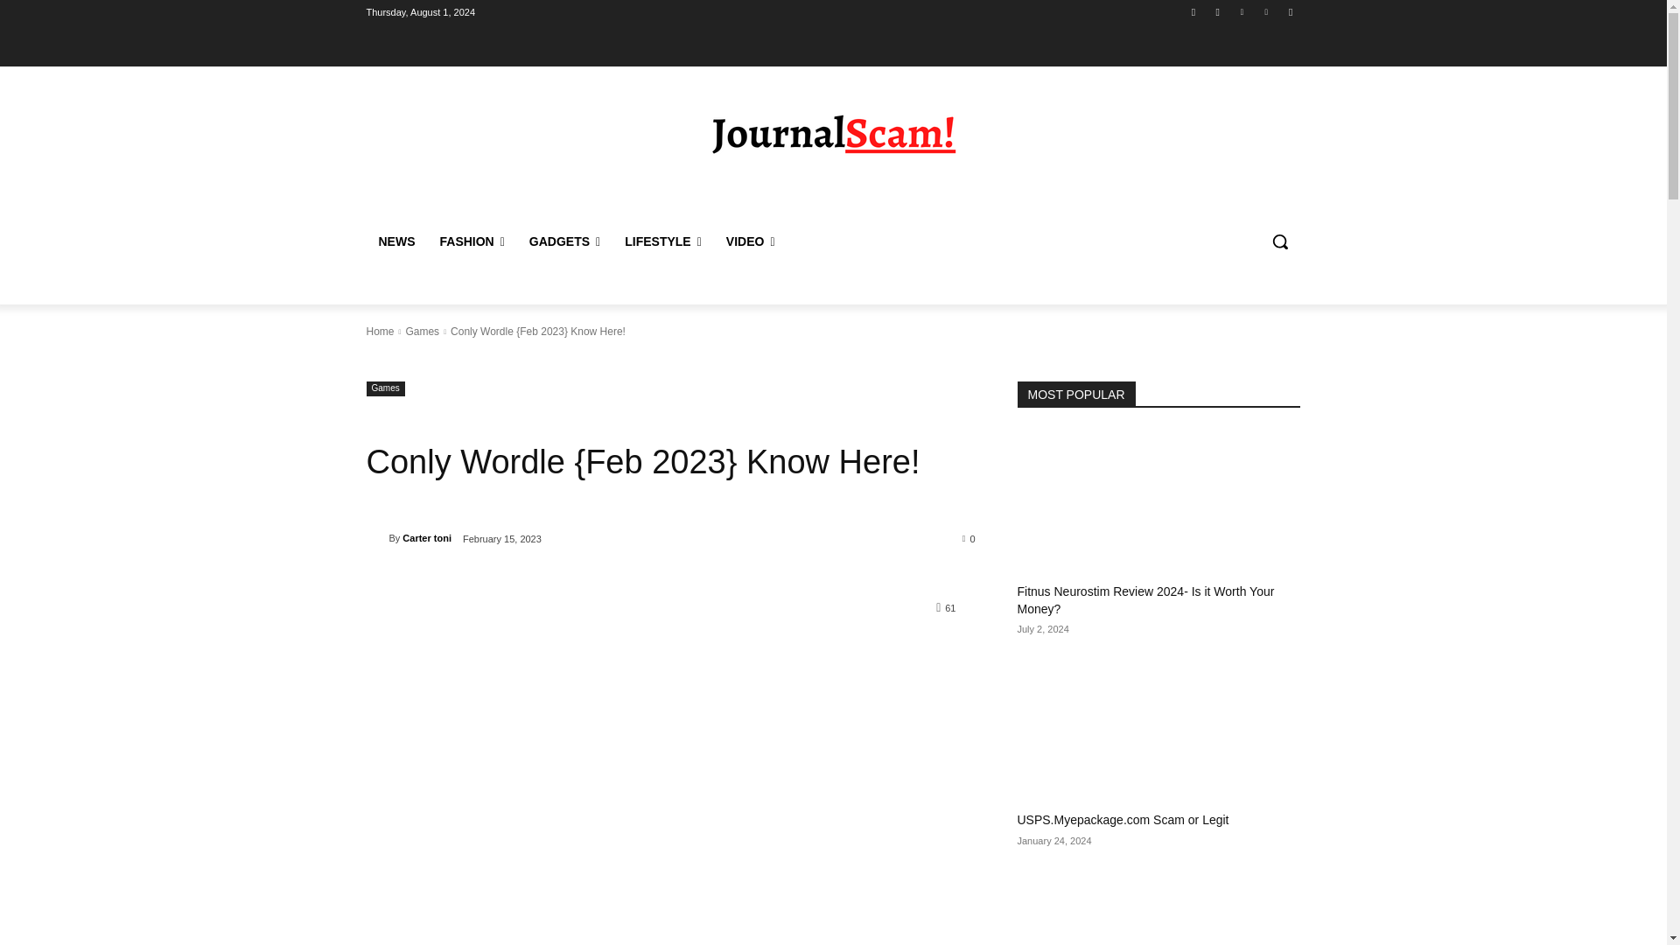 The width and height of the screenshot is (1680, 945). Describe the element at coordinates (1267, 11) in the screenshot. I see `Vimeo` at that location.